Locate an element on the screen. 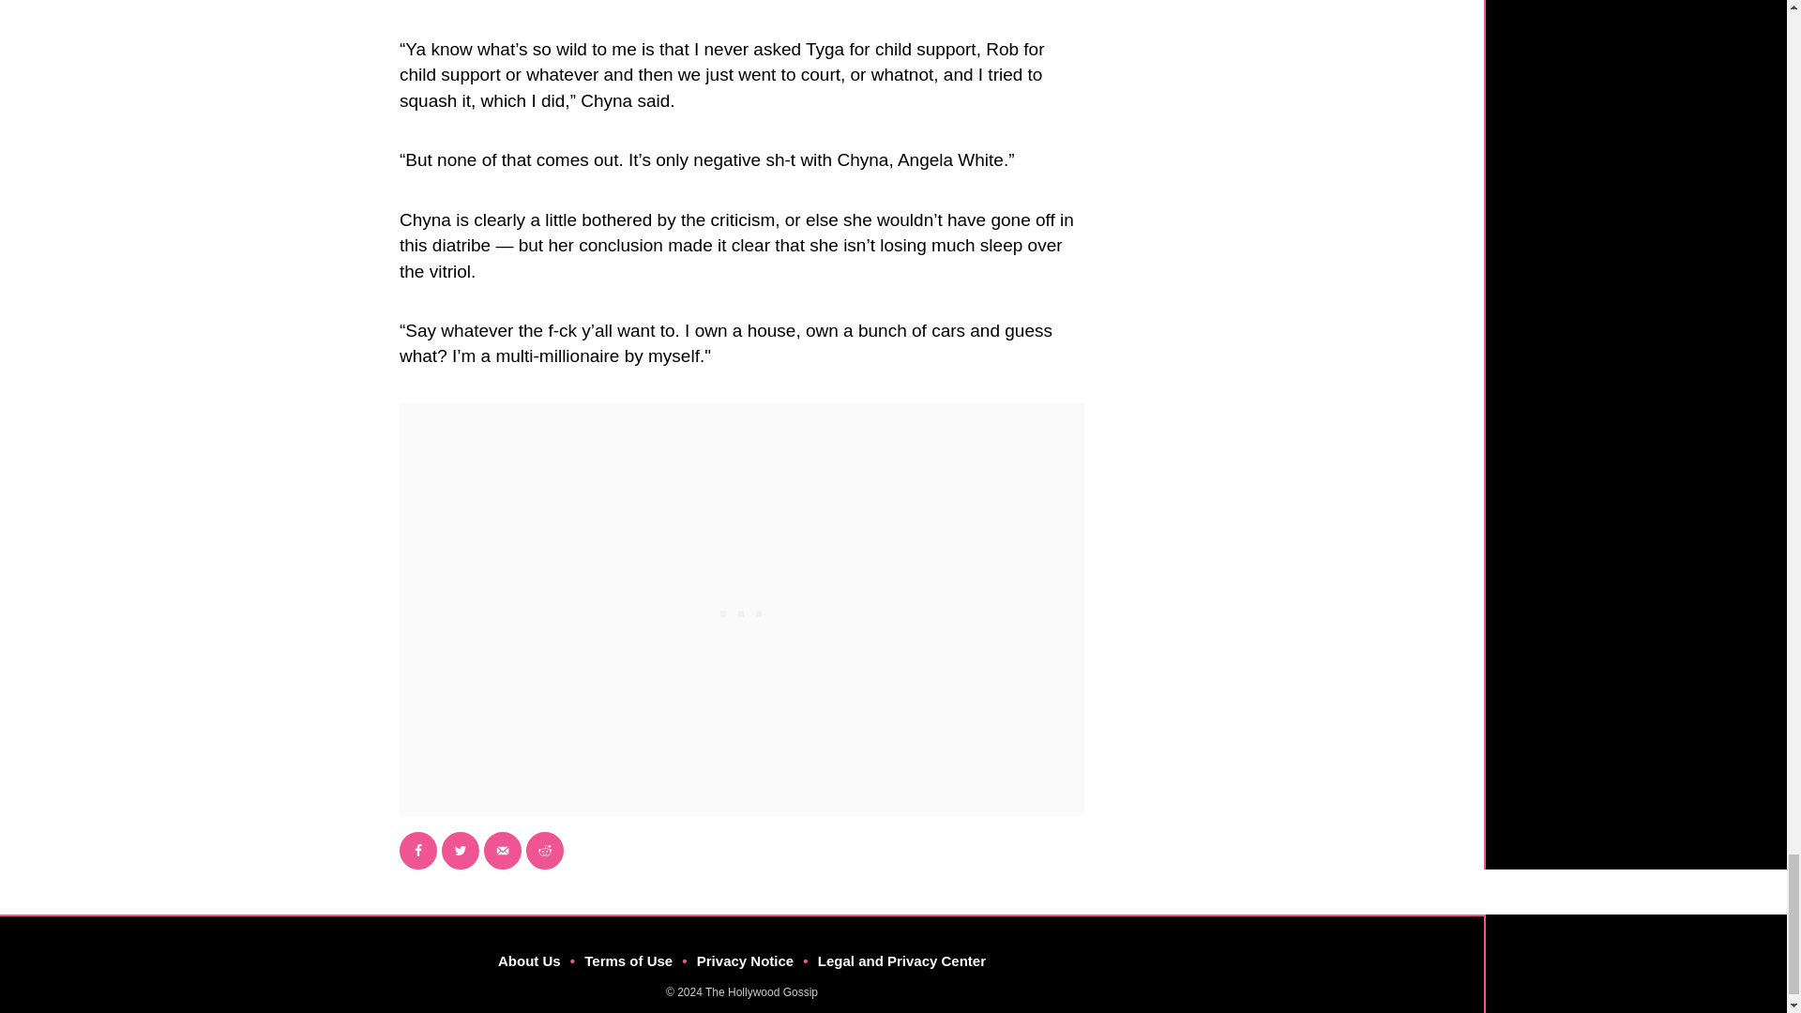 This screenshot has height=1013, width=1801. Send over email is located at coordinates (503, 850).